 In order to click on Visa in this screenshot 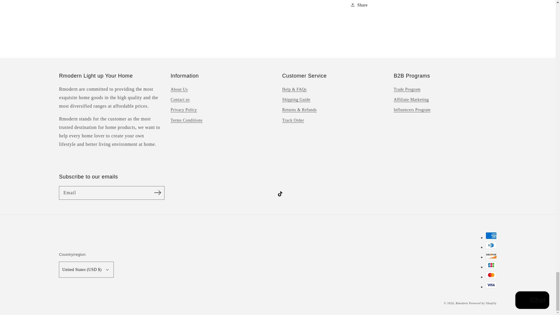, I will do `click(491, 285)`.